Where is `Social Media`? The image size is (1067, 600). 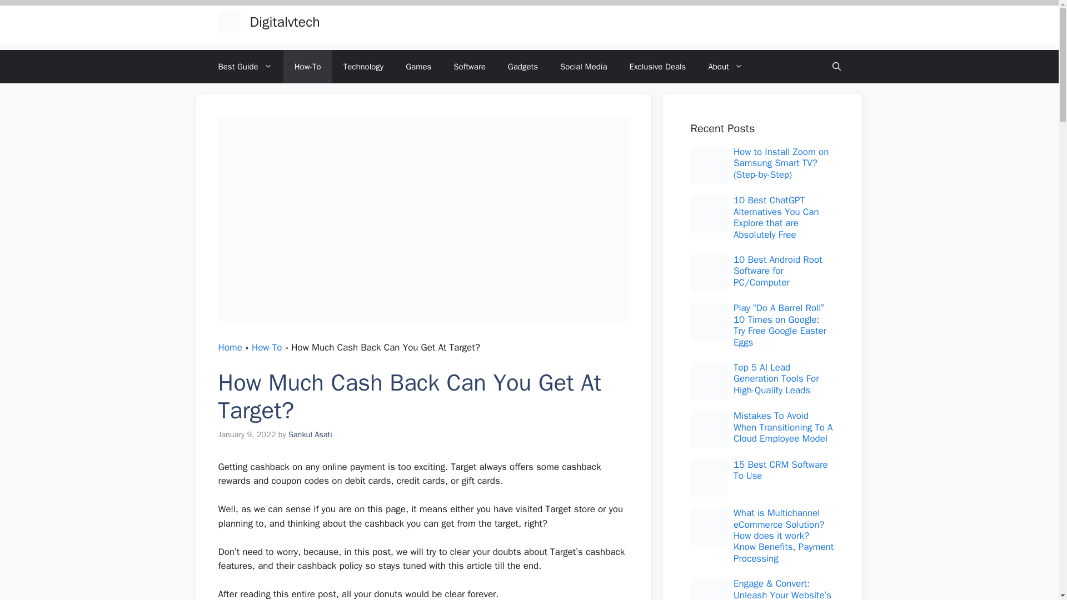 Social Media is located at coordinates (584, 67).